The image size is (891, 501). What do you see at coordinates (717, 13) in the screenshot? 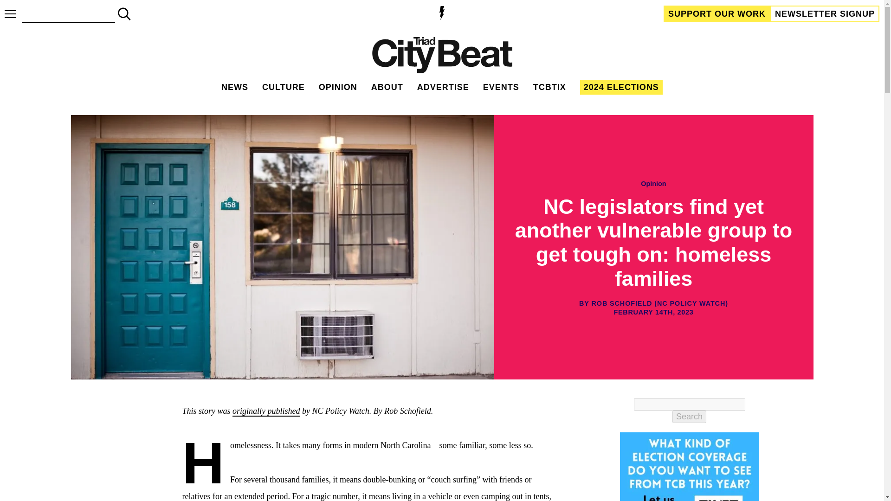
I see `SUPPORT OUR WORK` at bounding box center [717, 13].